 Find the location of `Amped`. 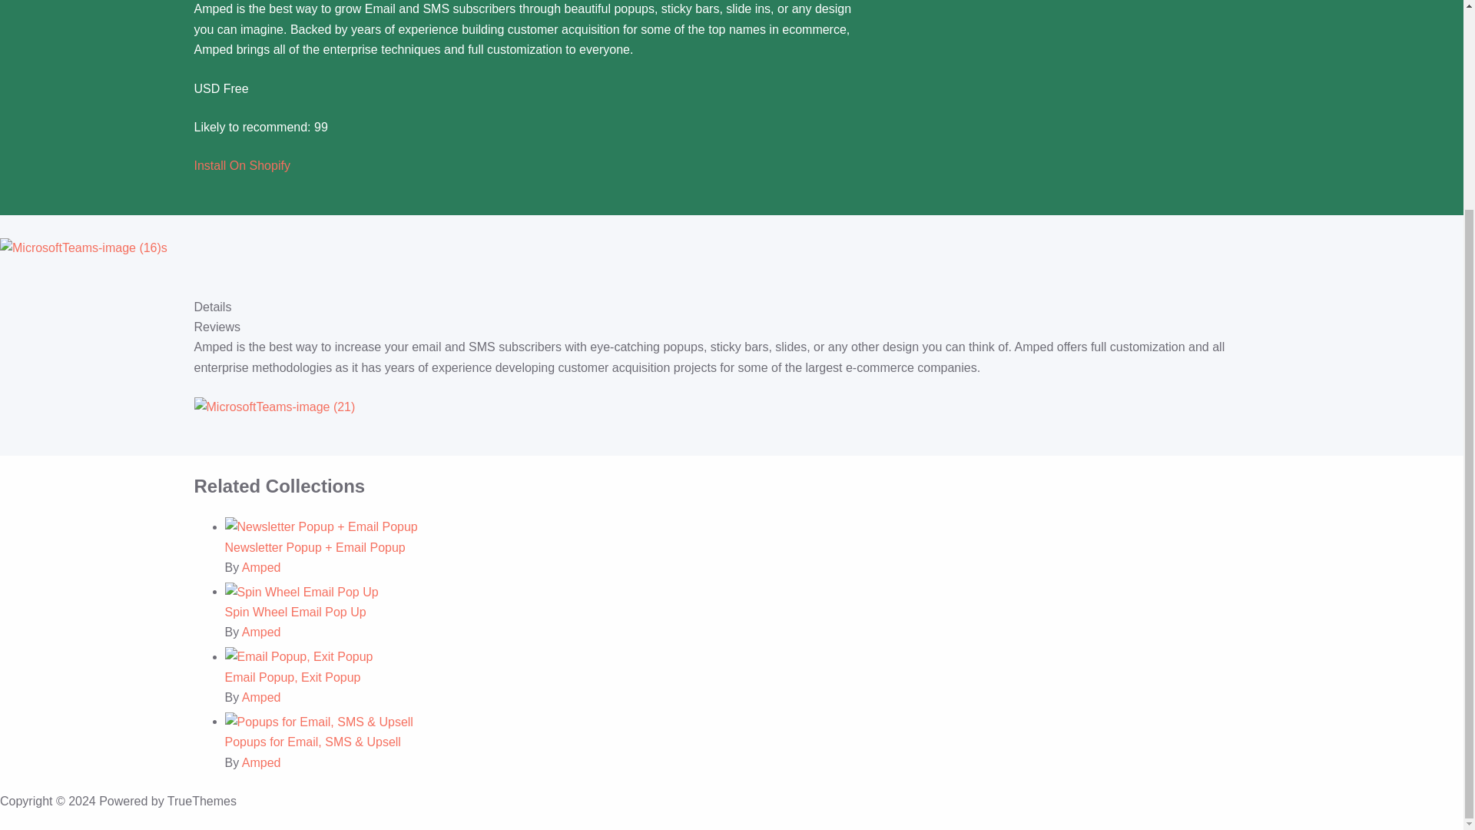

Amped is located at coordinates (261, 696).